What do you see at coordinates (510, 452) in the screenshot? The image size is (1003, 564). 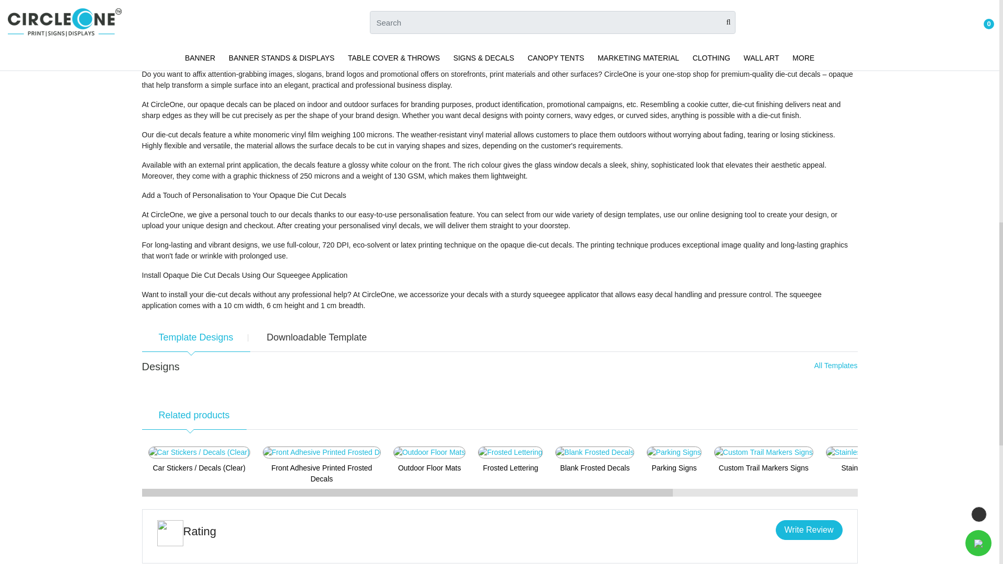 I see `Frosted Lettering` at bounding box center [510, 452].